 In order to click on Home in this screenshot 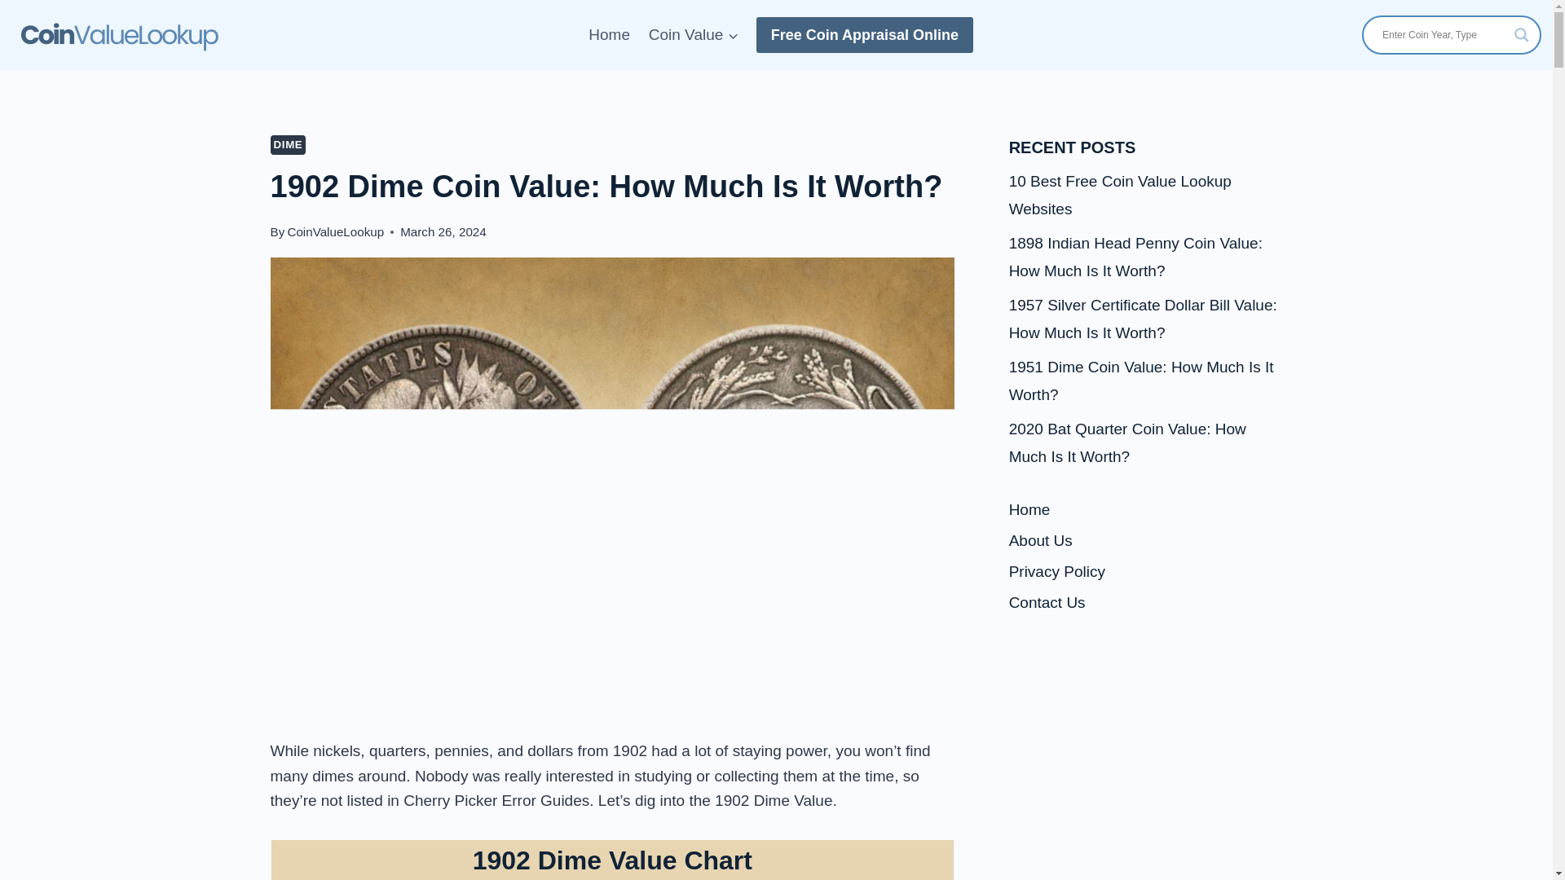, I will do `click(608, 34)`.